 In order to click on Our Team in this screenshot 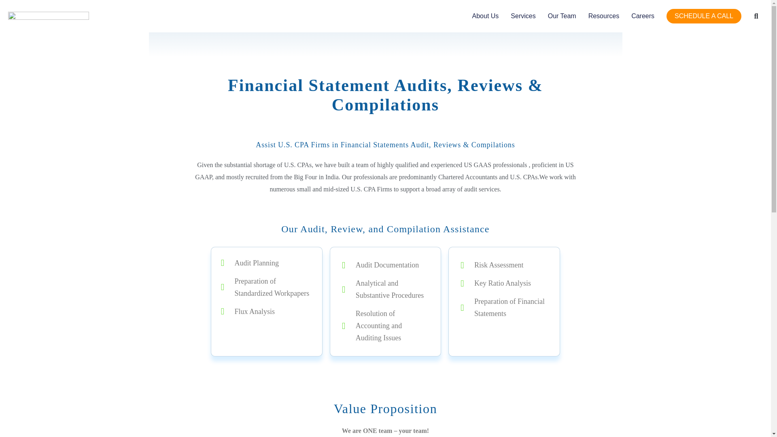, I will do `click(562, 16)`.